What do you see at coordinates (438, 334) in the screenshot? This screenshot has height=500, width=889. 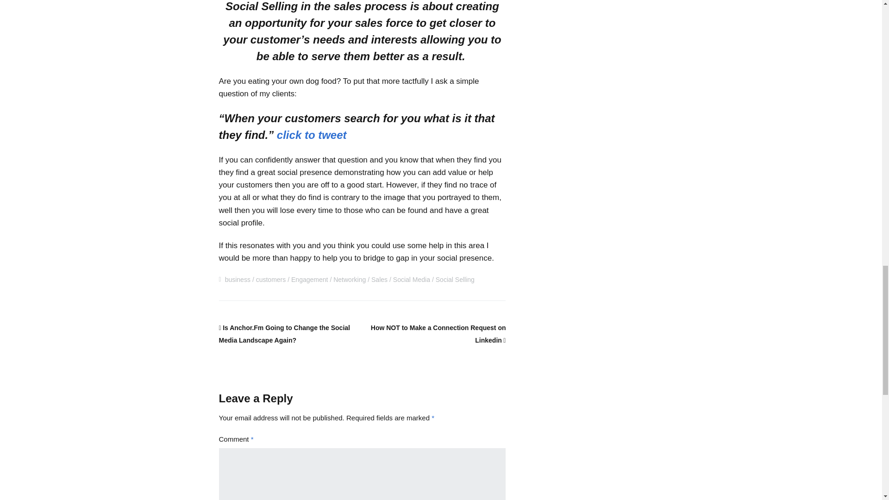 I see `How NOT to Make a Connection Request on Linkedin` at bounding box center [438, 334].